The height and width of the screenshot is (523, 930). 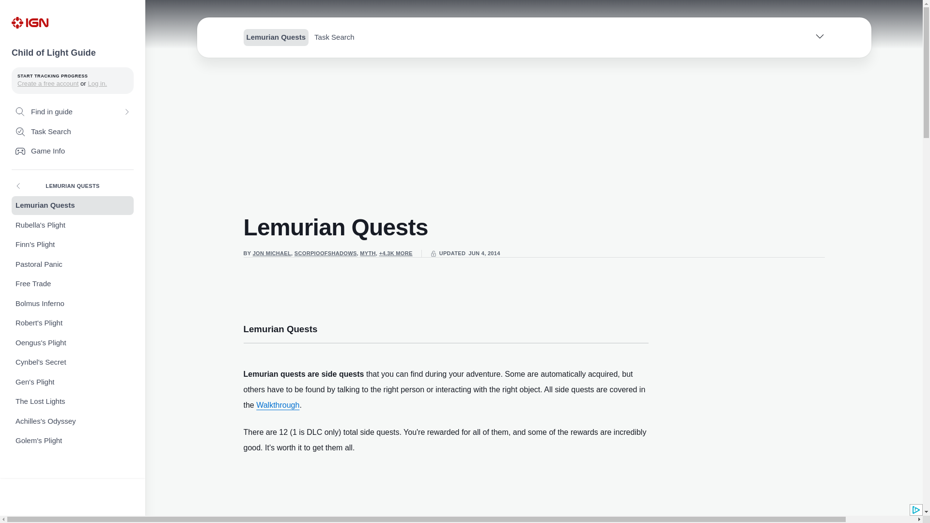 I want to click on Game Info, so click(x=73, y=151).